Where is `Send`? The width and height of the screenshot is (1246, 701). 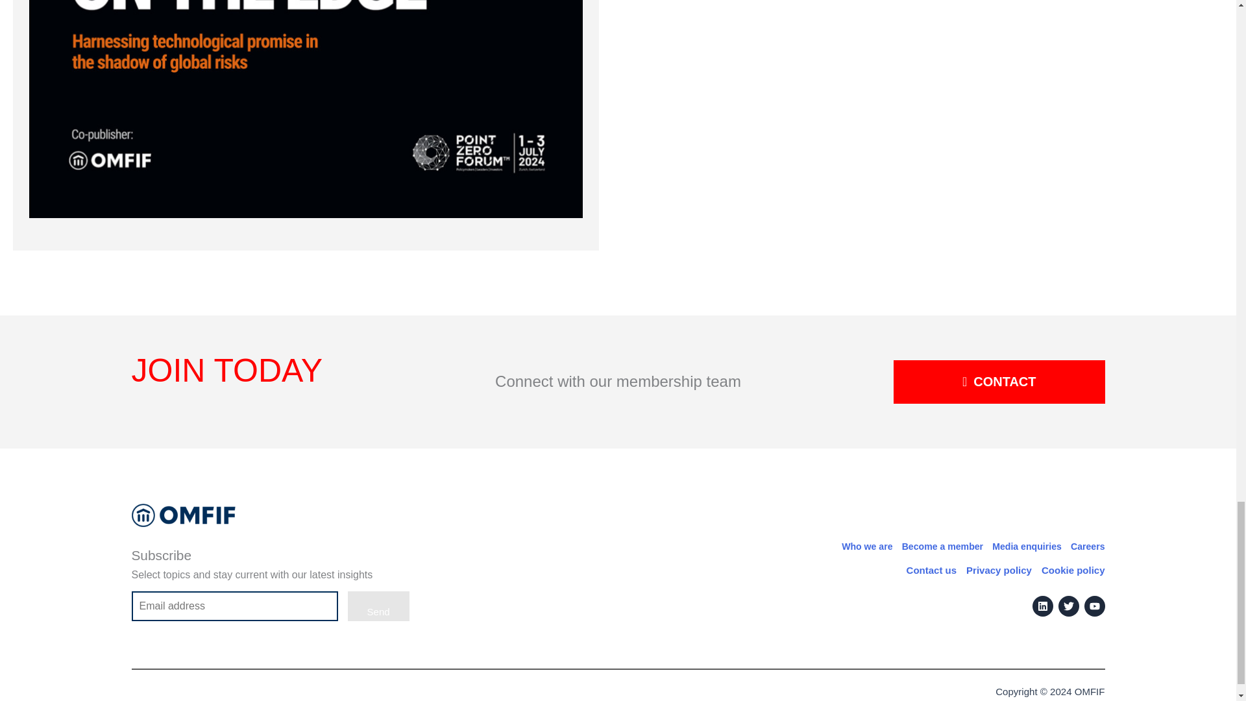 Send is located at coordinates (378, 606).